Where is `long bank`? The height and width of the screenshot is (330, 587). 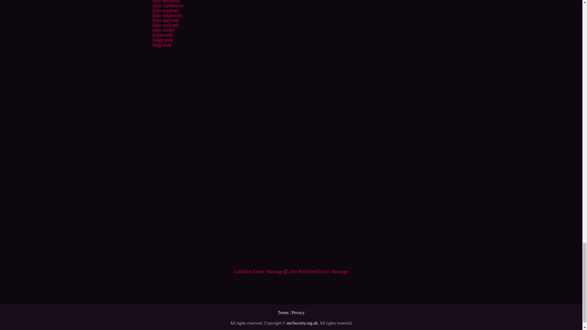 long bank is located at coordinates (162, 45).